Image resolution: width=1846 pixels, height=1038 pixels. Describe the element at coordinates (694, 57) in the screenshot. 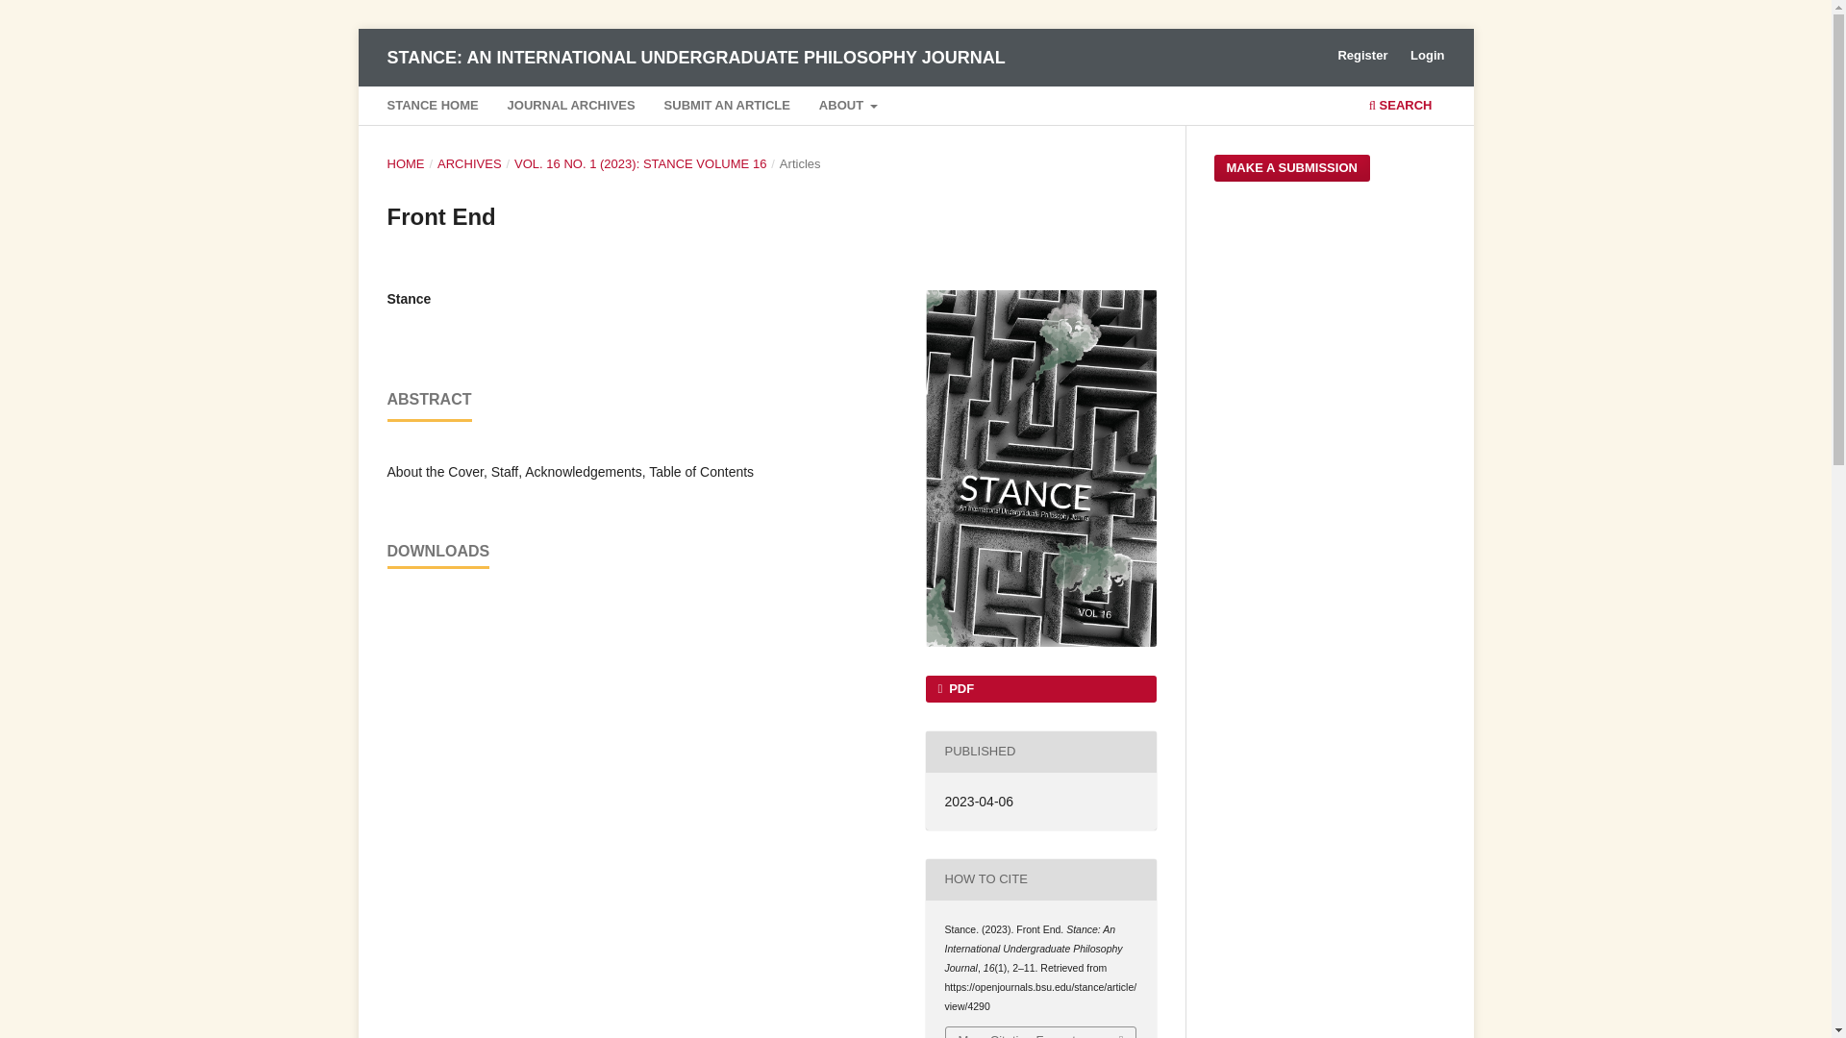

I see `STANCE: AN INTERNATIONAL UNDERGRADUATE PHILOSOPHY JOURNAL` at that location.